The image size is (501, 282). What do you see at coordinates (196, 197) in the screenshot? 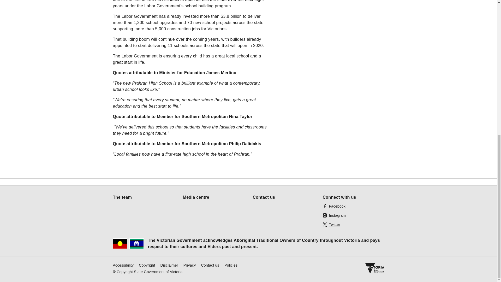
I see `Media centre` at bounding box center [196, 197].